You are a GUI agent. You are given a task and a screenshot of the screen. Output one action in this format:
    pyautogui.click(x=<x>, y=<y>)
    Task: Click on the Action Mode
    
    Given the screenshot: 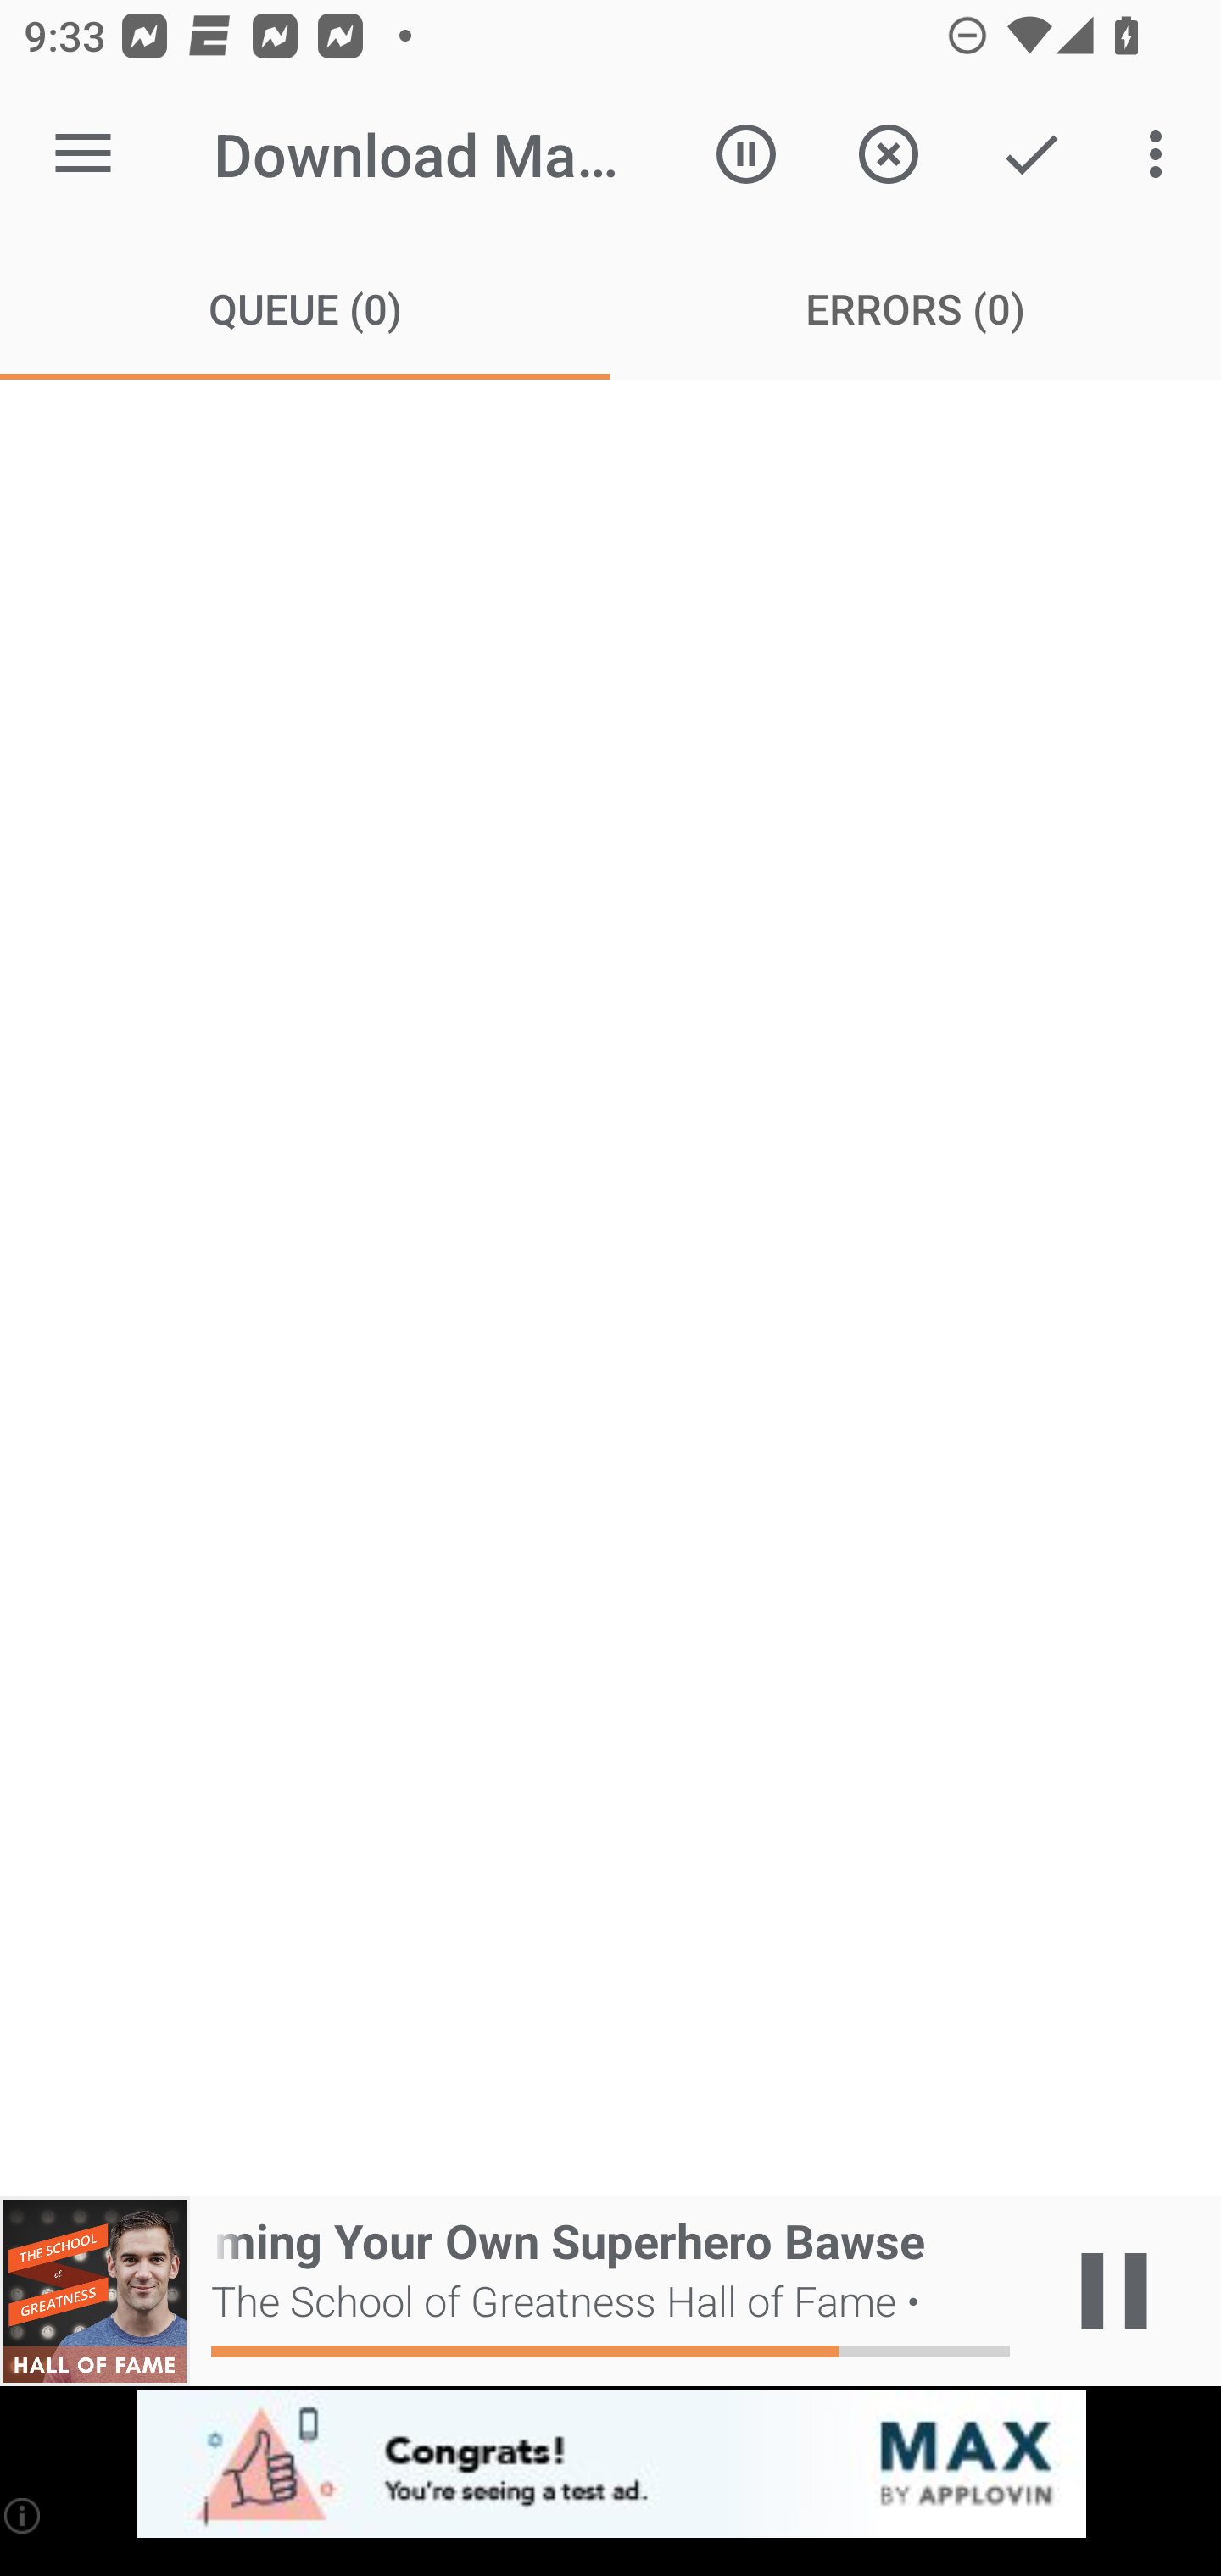 What is the action you would take?
    pyautogui.click(x=1031, y=154)
    